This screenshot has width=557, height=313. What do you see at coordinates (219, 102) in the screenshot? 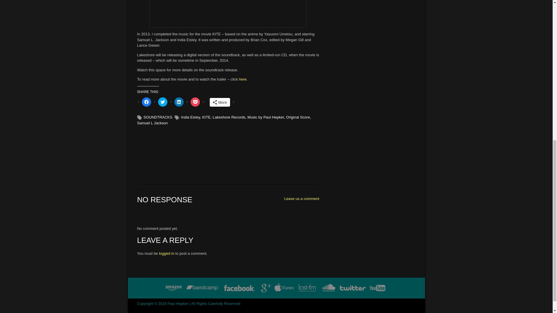
I see `More` at bounding box center [219, 102].